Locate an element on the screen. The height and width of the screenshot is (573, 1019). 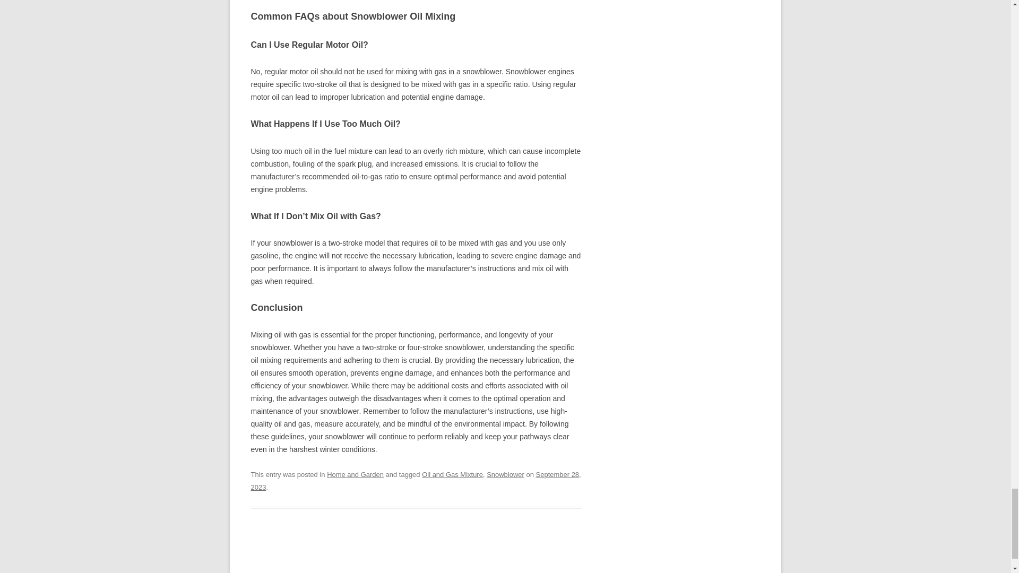
Snowblower is located at coordinates (505, 474).